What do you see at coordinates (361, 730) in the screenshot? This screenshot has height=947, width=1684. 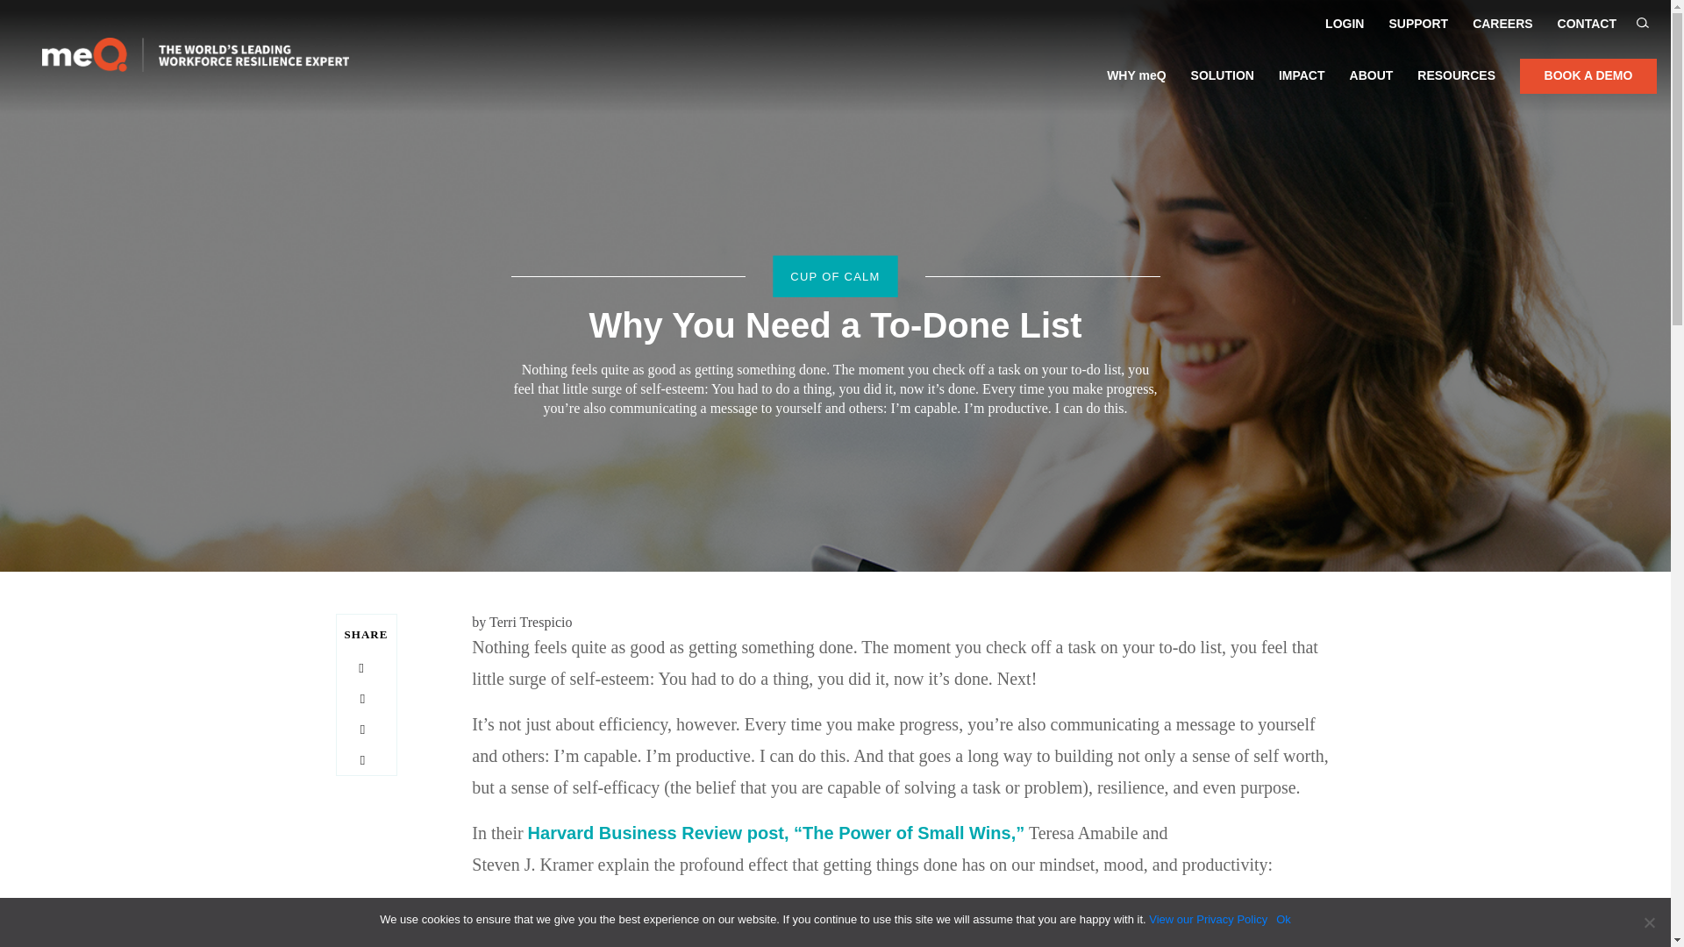 I see `Share on LinkedIn` at bounding box center [361, 730].